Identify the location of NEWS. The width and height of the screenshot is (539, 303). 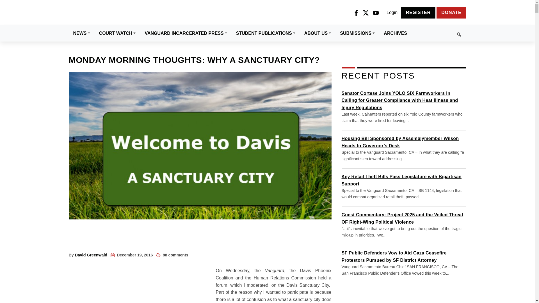
(81, 33).